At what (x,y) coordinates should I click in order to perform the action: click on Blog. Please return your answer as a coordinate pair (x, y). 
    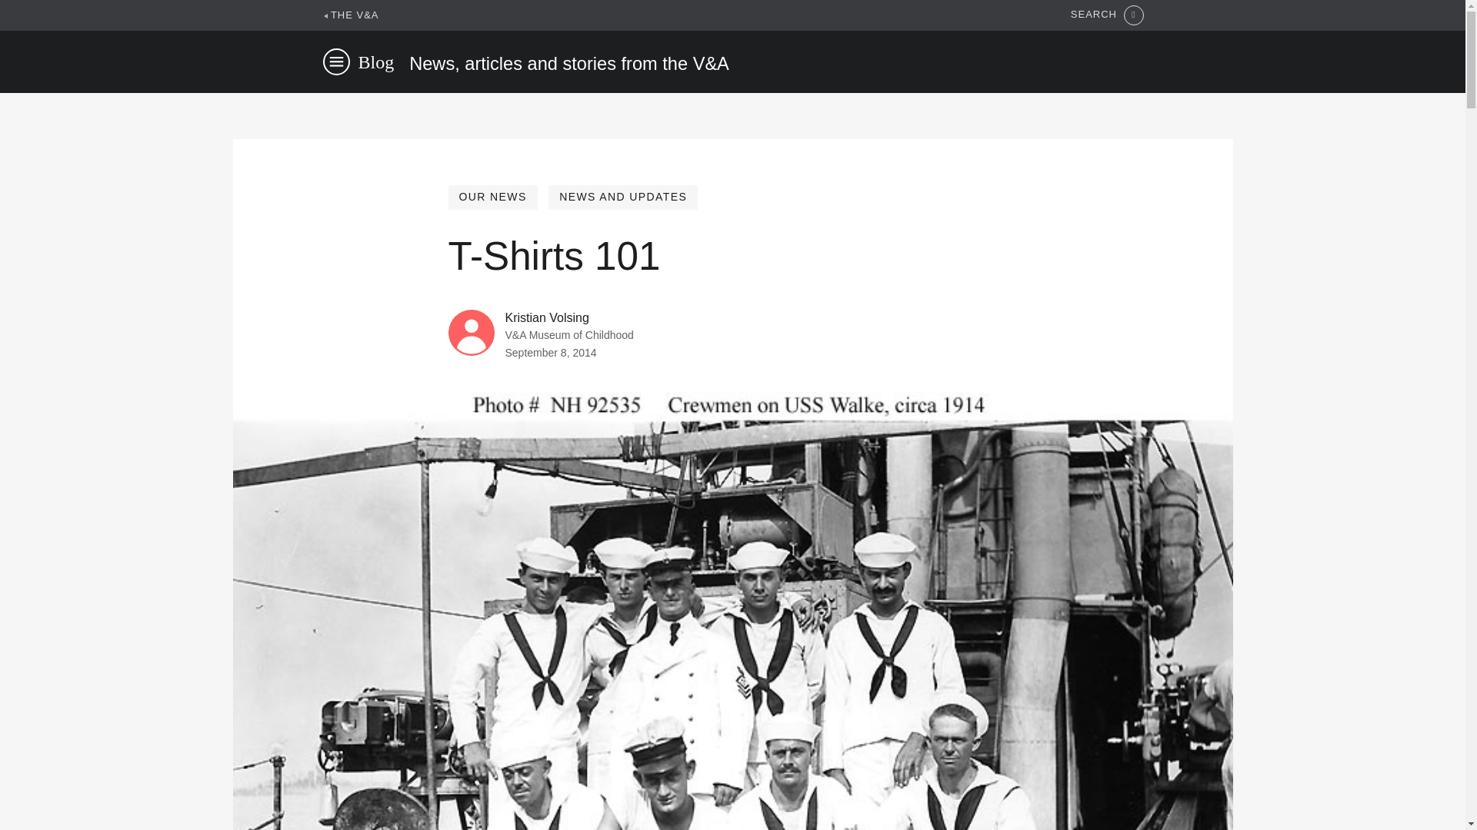
    Looking at the image, I should click on (376, 61).